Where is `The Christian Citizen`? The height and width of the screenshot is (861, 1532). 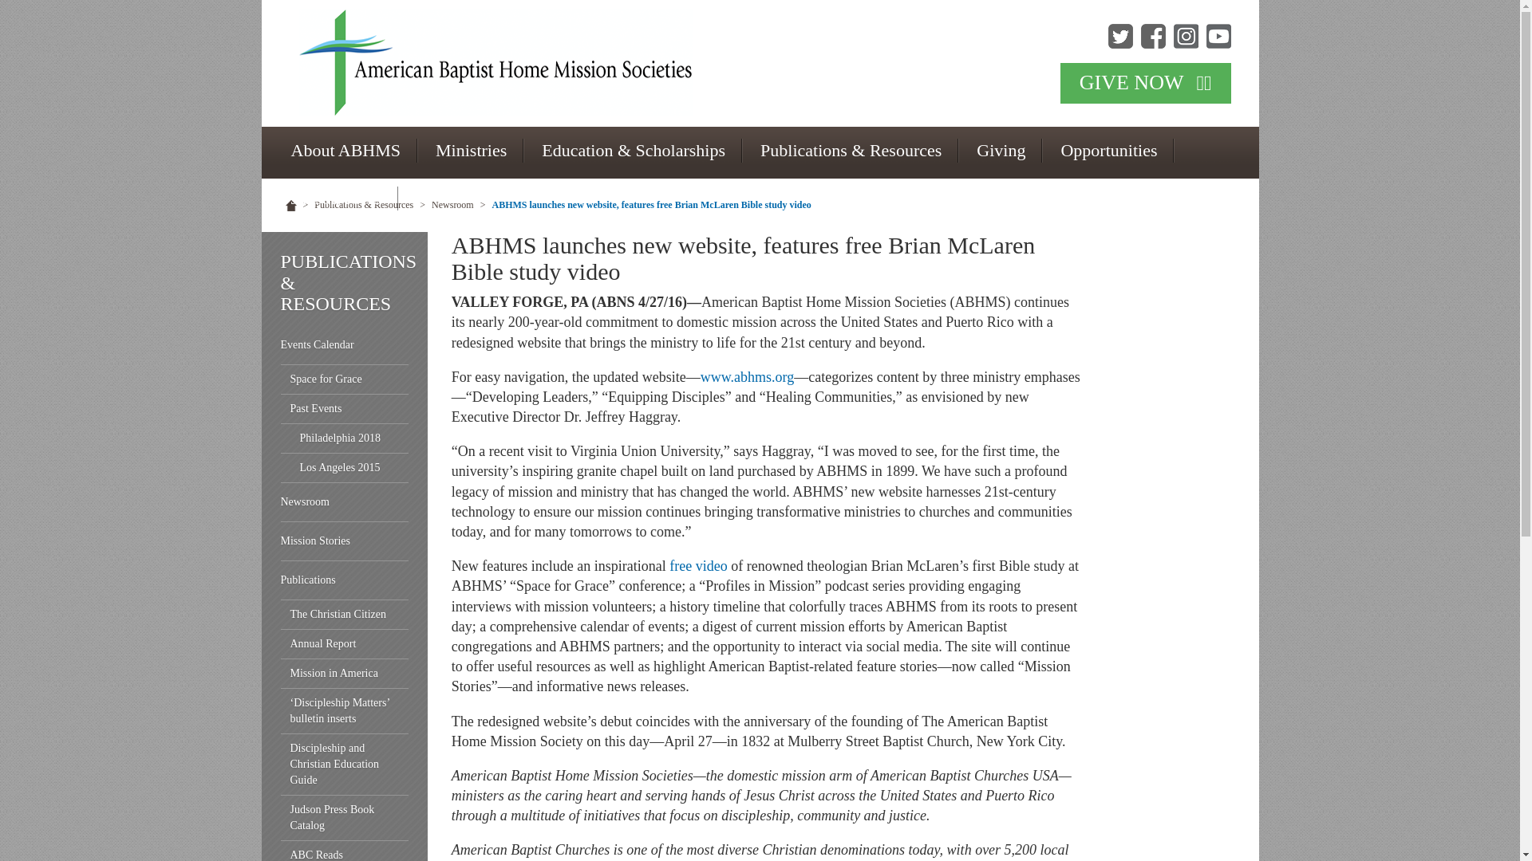 The Christian Citizen is located at coordinates (345, 614).